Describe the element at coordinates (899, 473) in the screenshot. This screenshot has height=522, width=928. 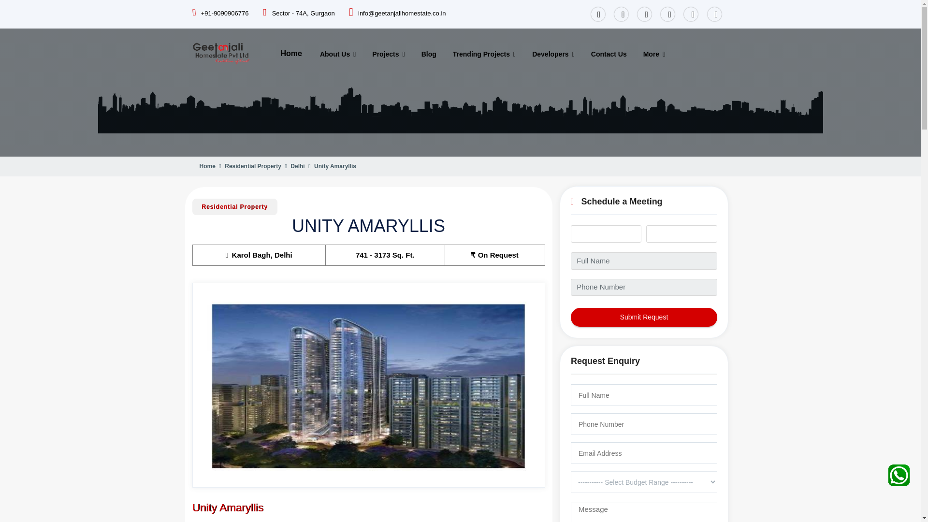
I see `WhatsApp To Geetanjali Homestate` at that location.